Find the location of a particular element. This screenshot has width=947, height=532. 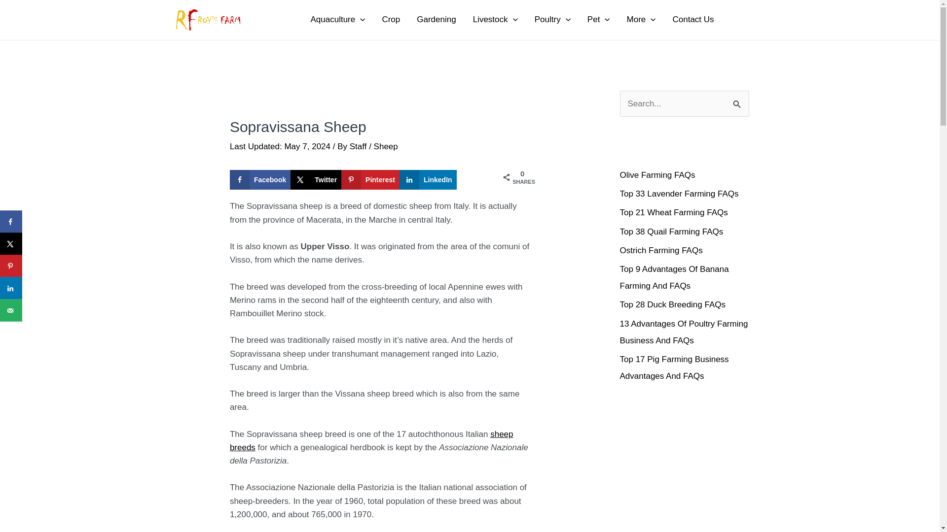

Livestock is located at coordinates (495, 20).